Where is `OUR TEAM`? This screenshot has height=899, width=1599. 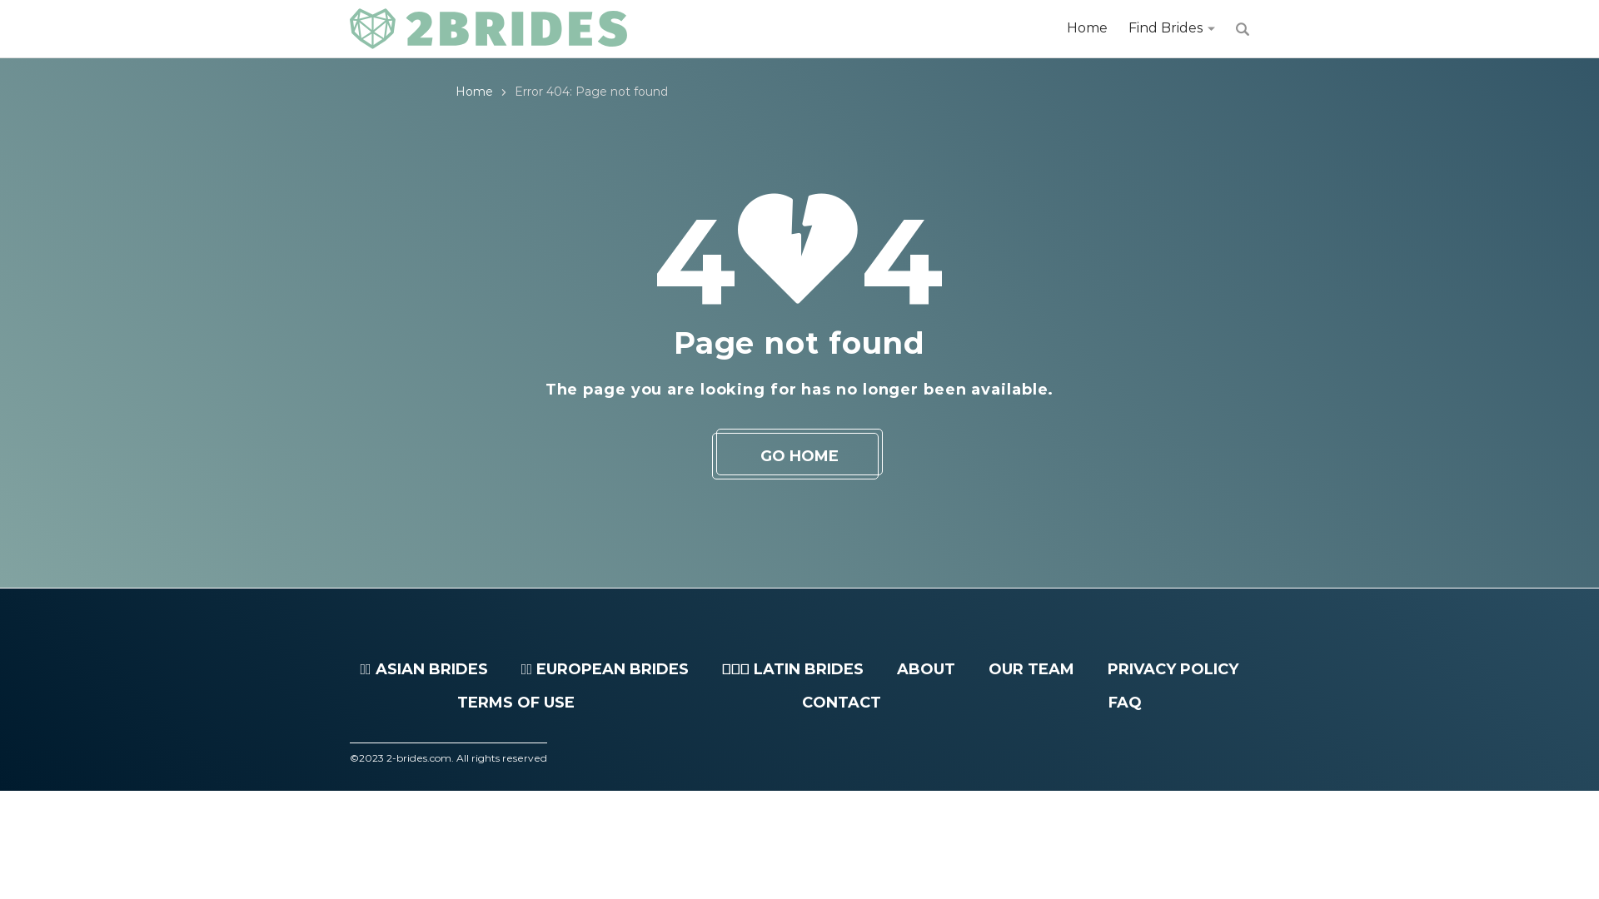
OUR TEAM is located at coordinates (1031, 669).